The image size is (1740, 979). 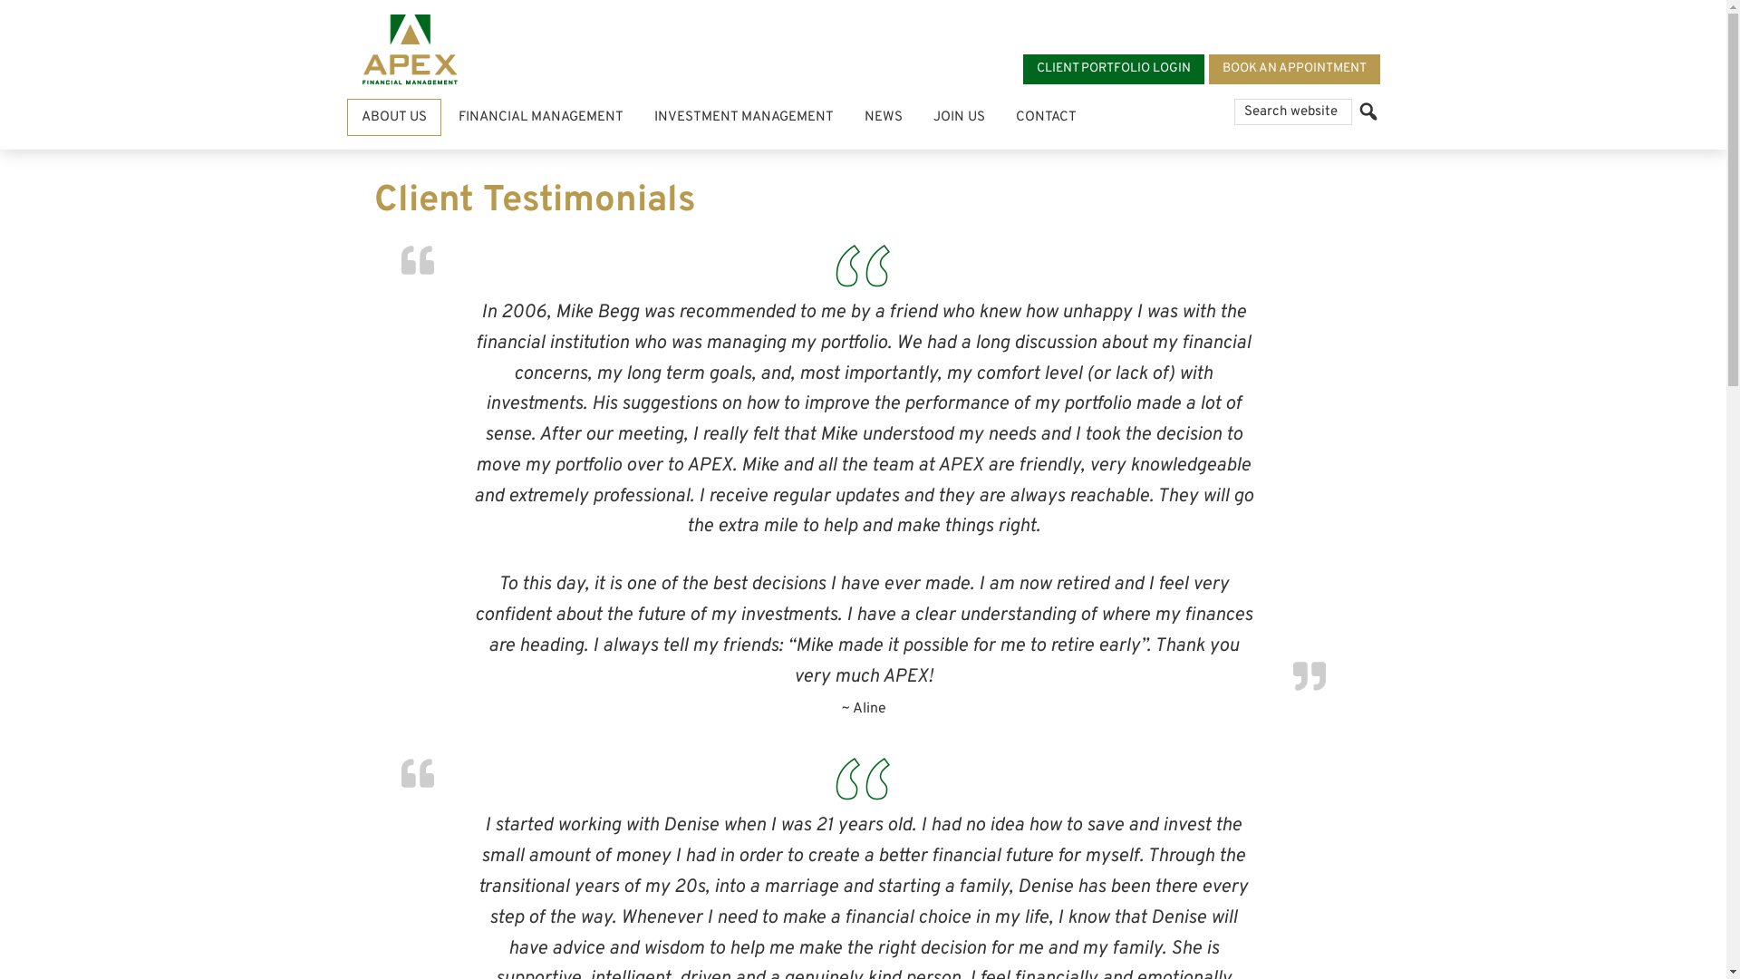 What do you see at coordinates (743, 118) in the screenshot?
I see `INVESTMENT MANAGEMENT` at bounding box center [743, 118].